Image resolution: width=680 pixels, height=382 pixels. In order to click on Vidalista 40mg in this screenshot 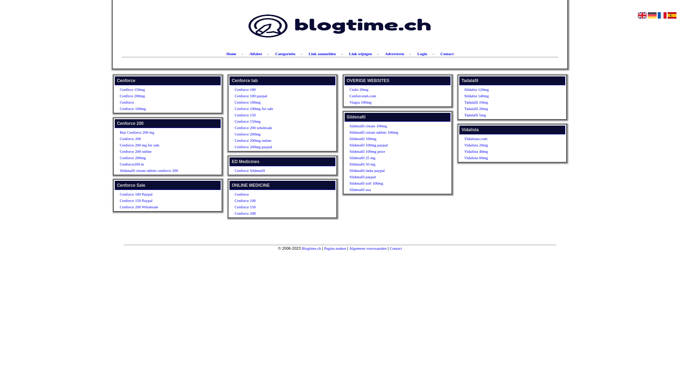, I will do `click(505, 151)`.